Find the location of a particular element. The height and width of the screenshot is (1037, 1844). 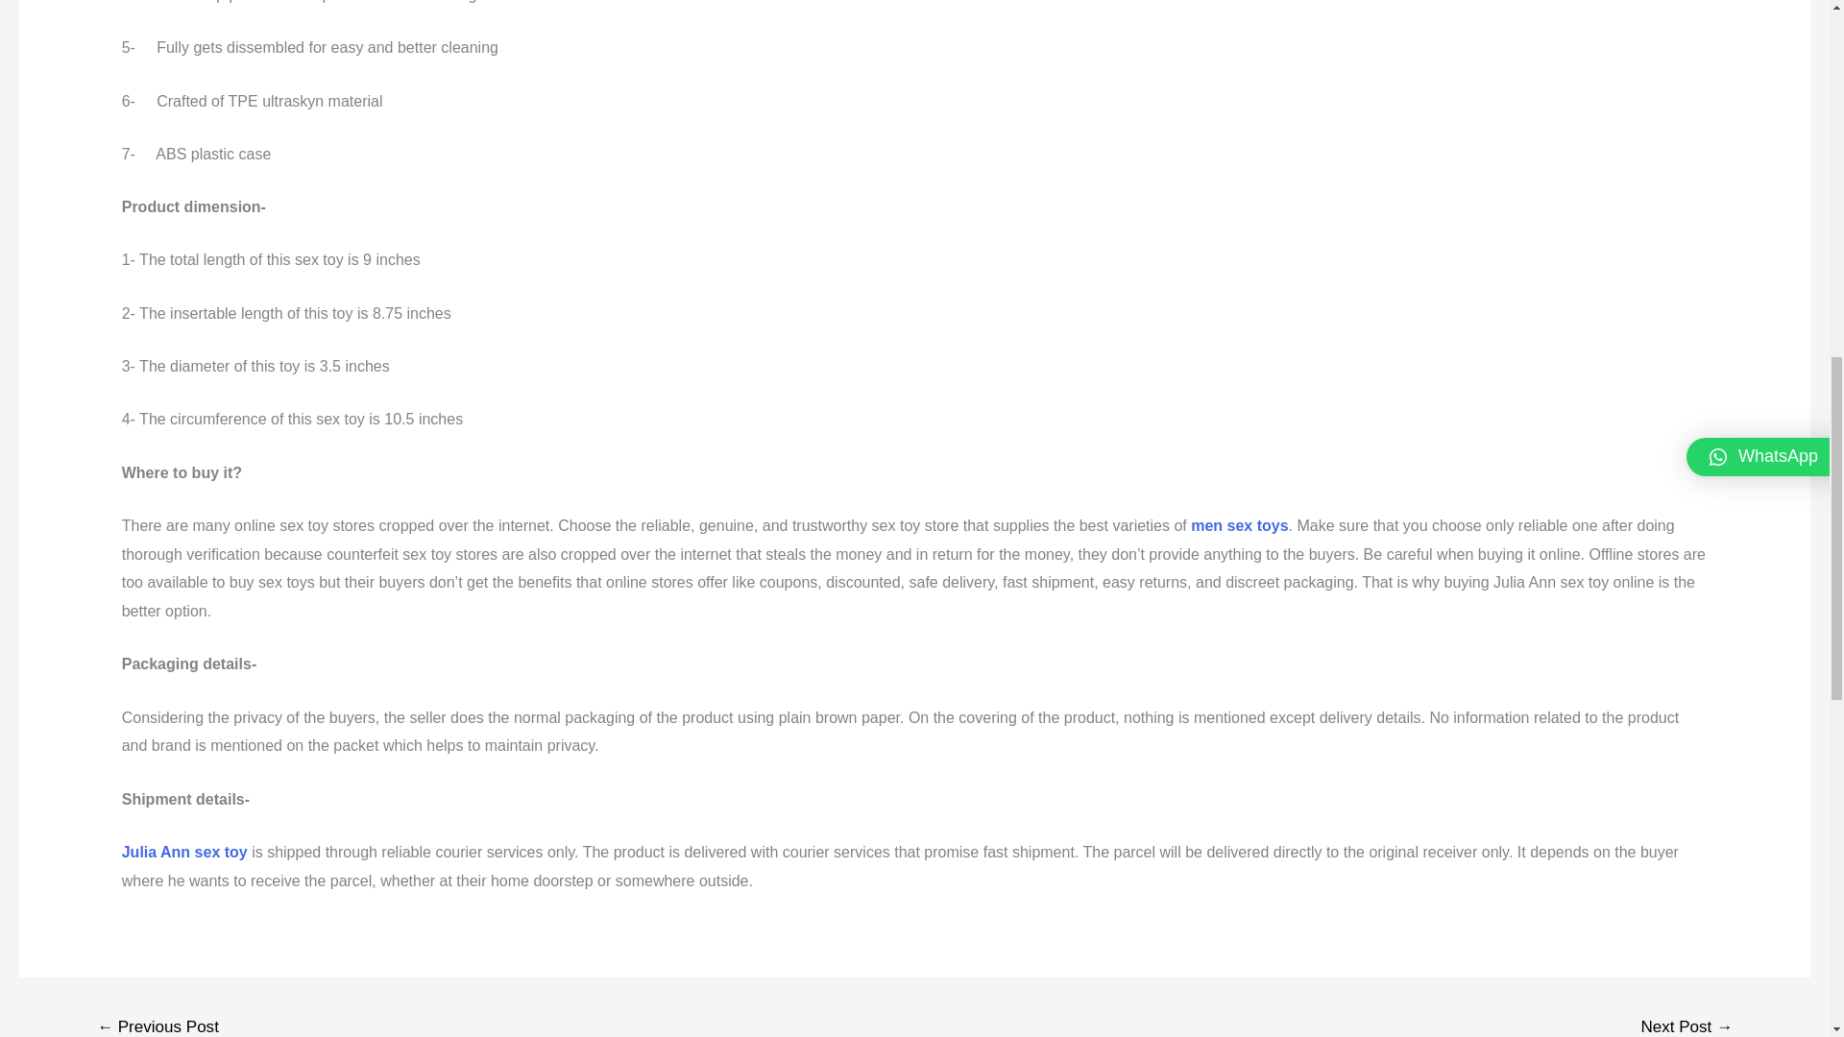

Julia Ann sex toy is located at coordinates (184, 853).